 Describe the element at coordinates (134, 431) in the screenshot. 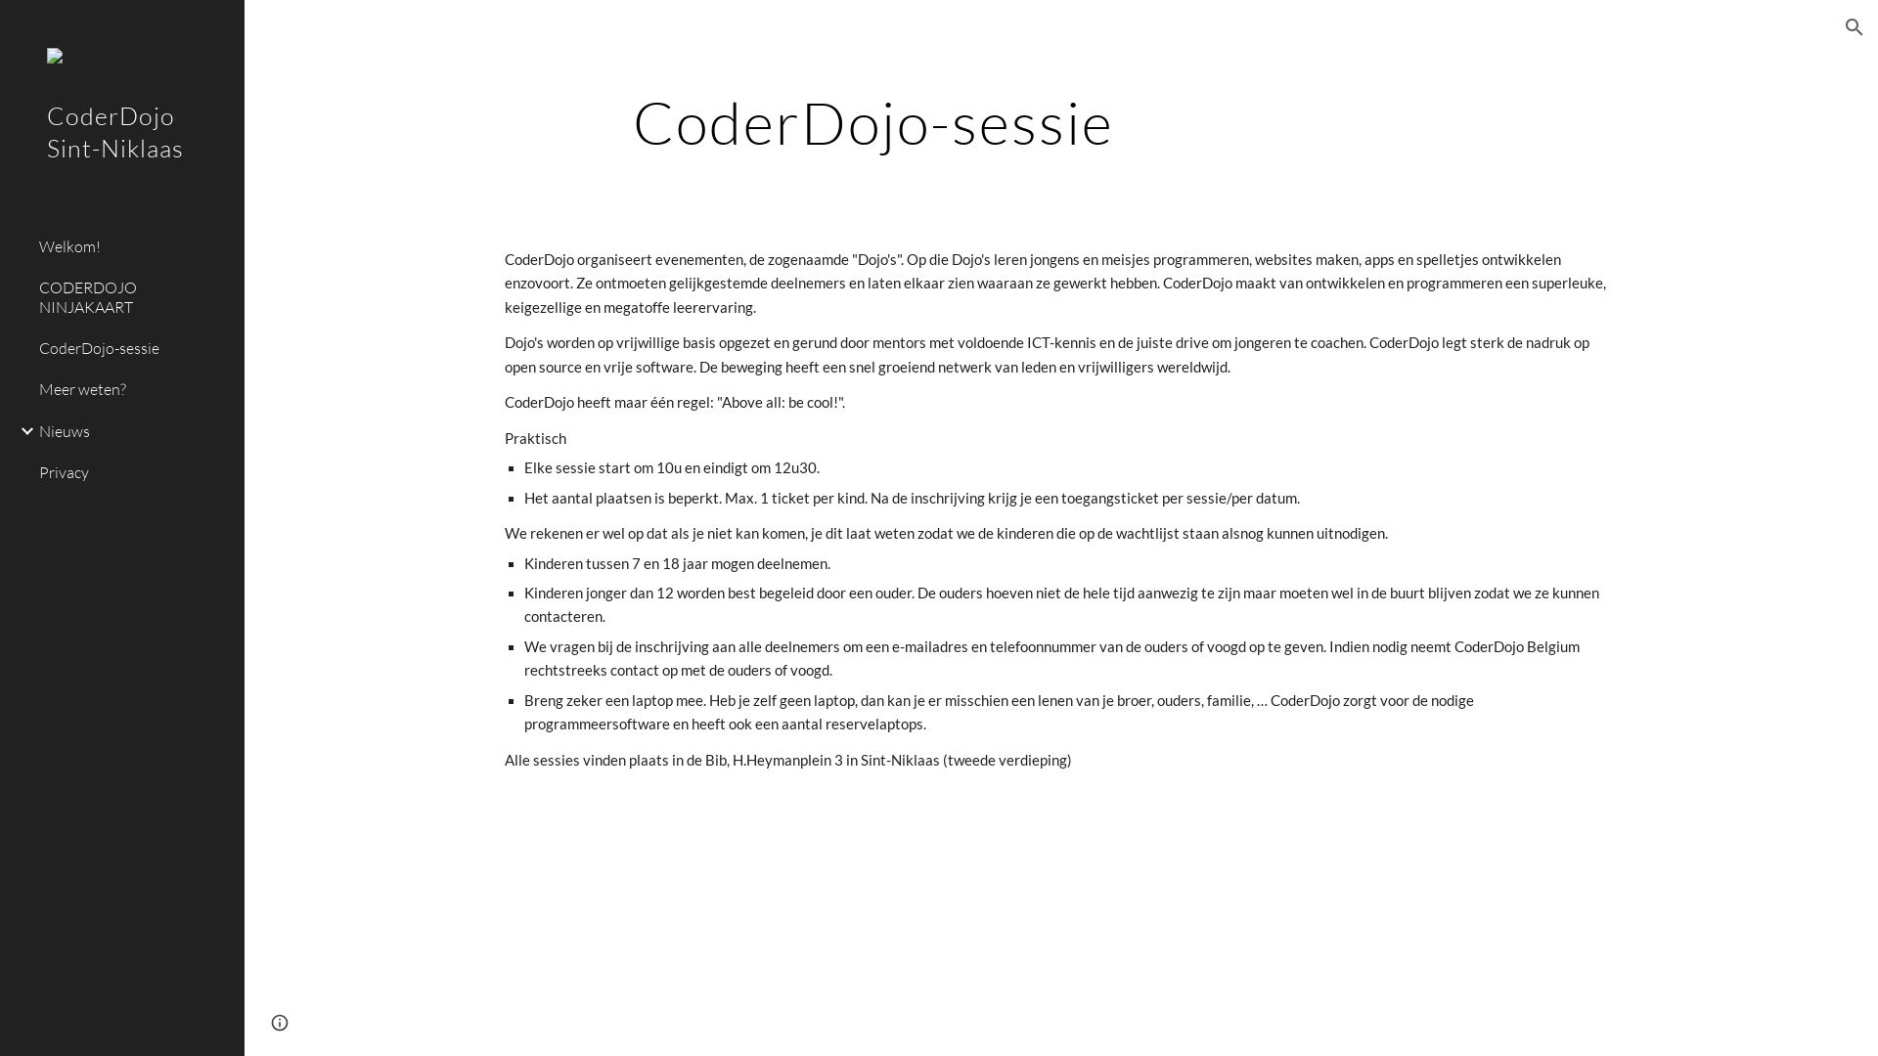

I see `Nieuws` at that location.